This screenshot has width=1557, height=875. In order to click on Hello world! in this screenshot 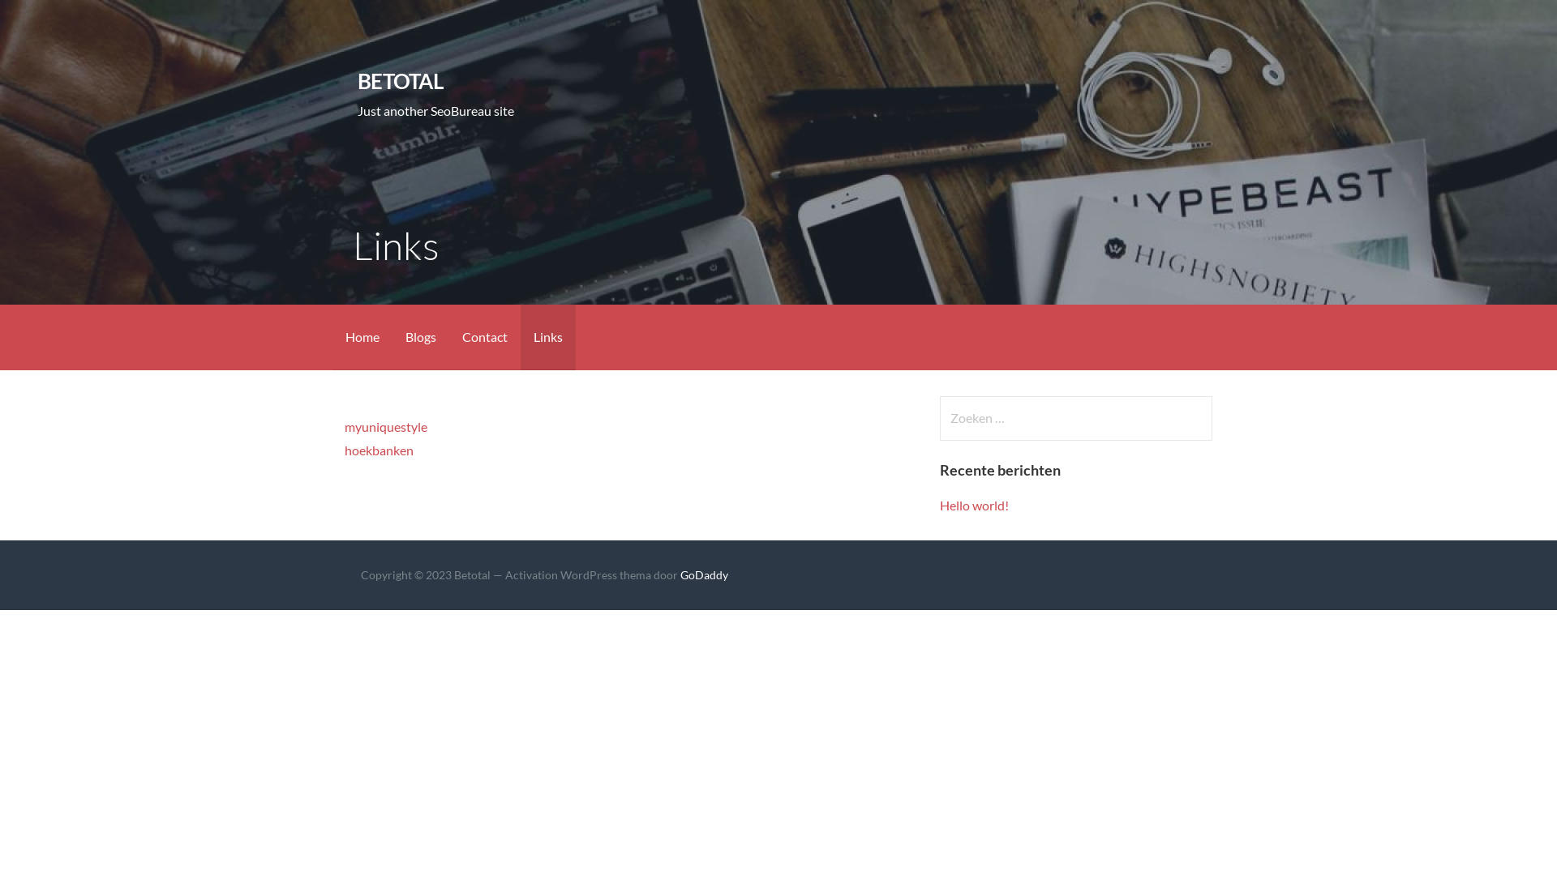, I will do `click(975, 506)`.